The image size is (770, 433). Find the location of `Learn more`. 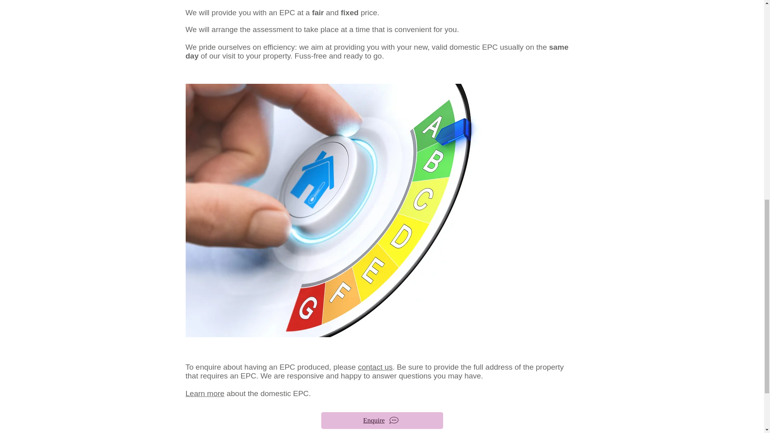

Learn more is located at coordinates (205, 393).